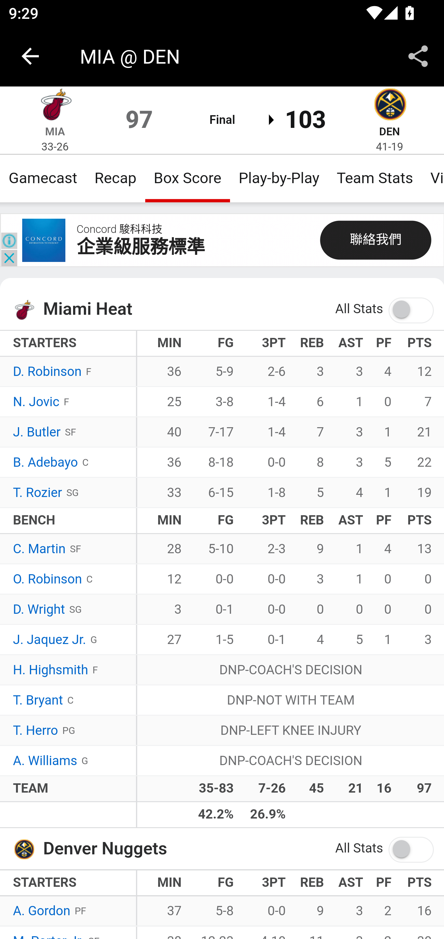 This screenshot has height=939, width=444. What do you see at coordinates (141, 247) in the screenshot?
I see `企業級服務標準` at bounding box center [141, 247].